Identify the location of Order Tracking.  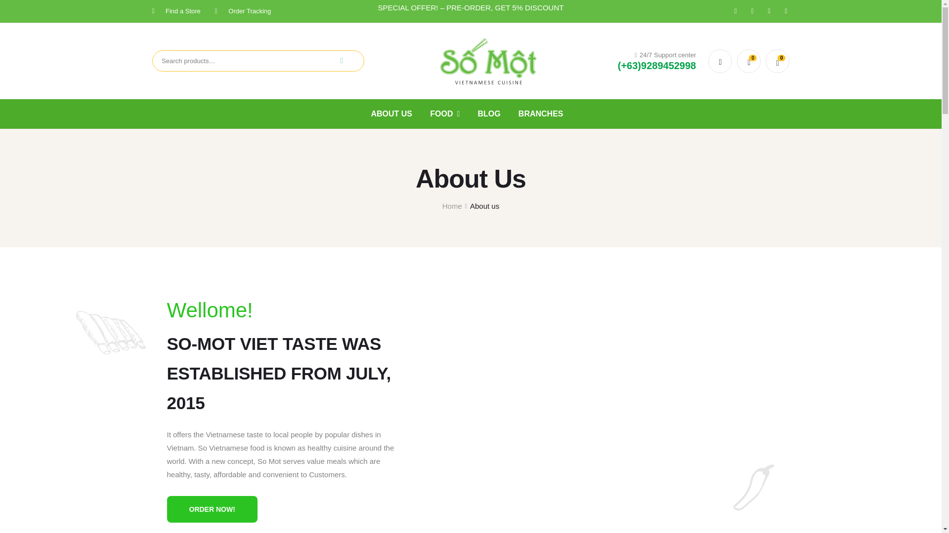
(243, 11).